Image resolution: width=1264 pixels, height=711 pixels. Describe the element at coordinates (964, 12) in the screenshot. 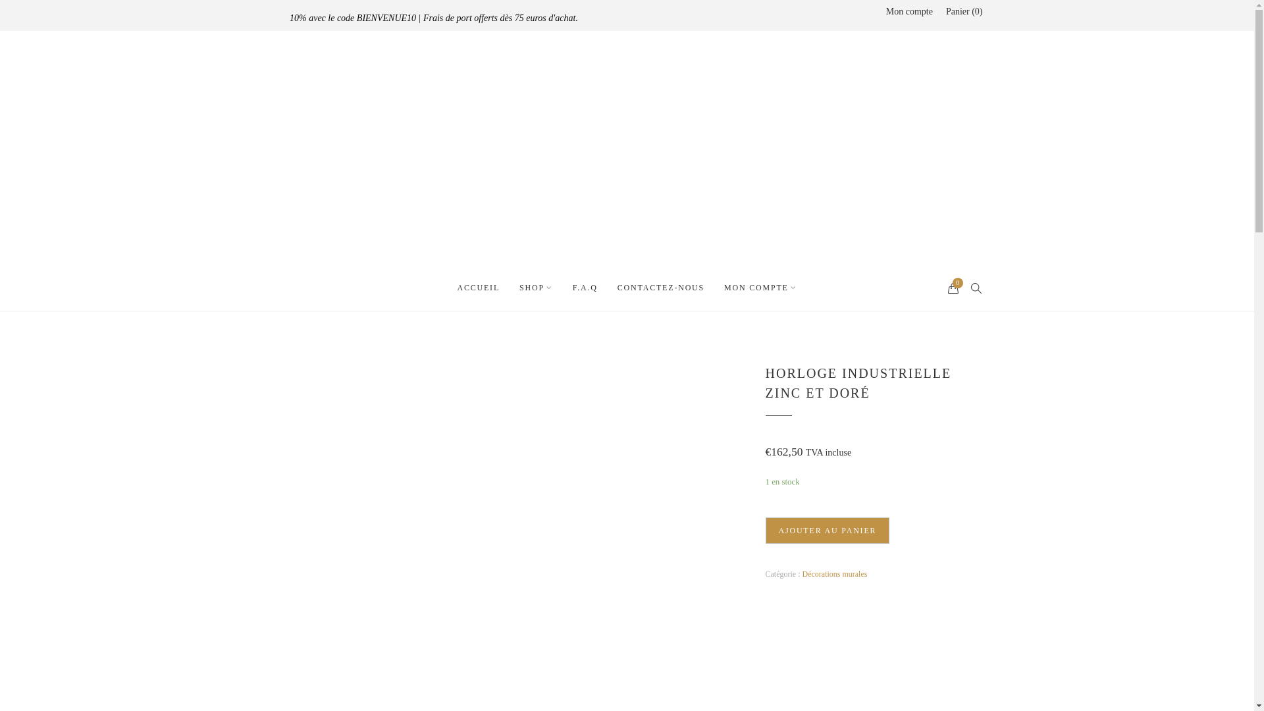

I see `Panier 0` at that location.